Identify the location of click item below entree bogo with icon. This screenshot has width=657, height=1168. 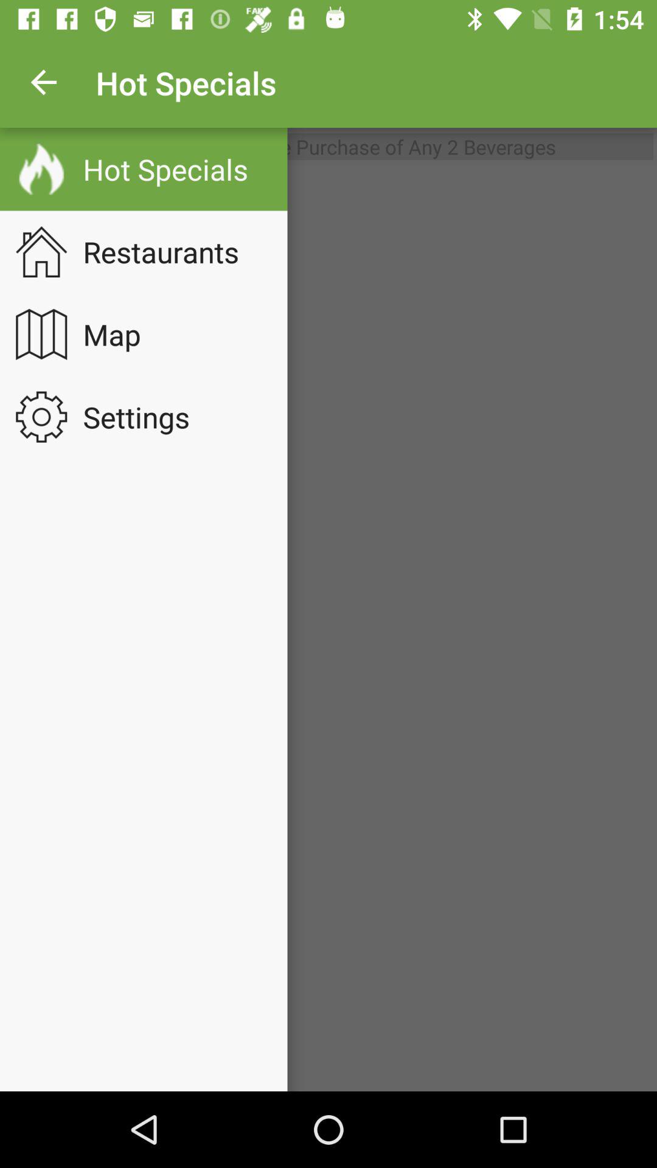
(328, 628).